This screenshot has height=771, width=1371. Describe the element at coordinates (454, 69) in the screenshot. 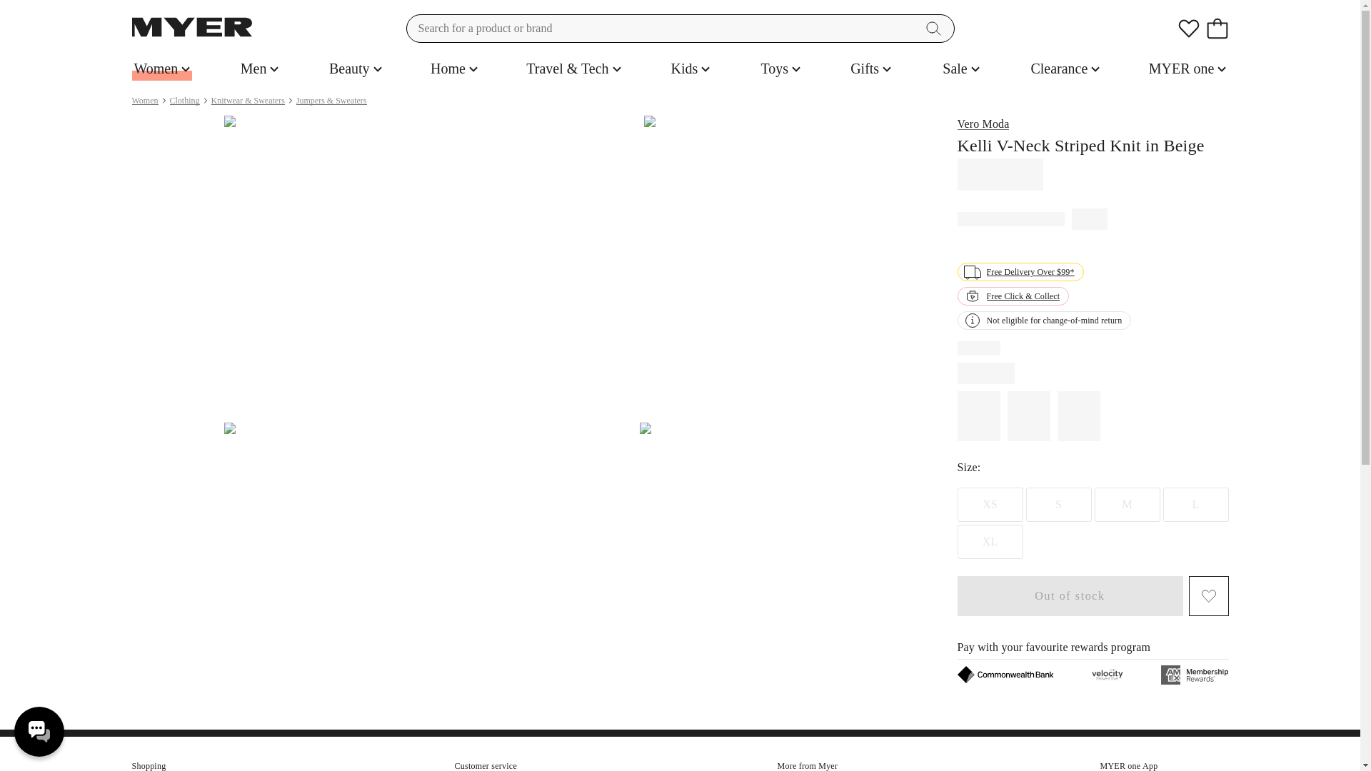

I see `Home` at that location.